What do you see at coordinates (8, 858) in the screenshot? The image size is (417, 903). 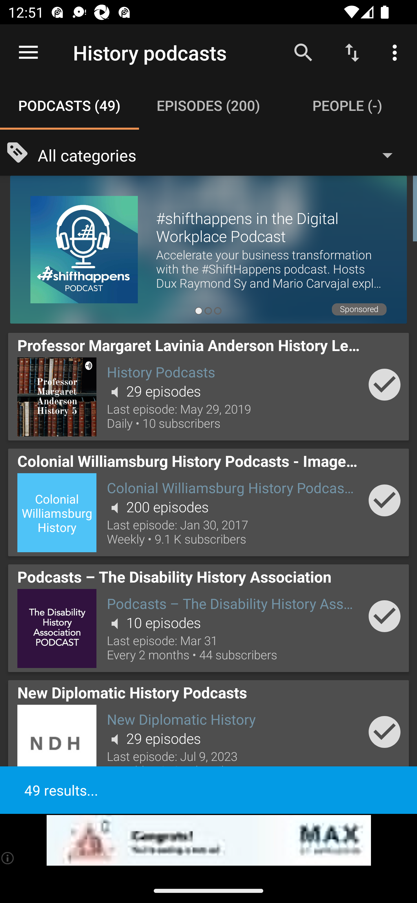 I see `(i)` at bounding box center [8, 858].